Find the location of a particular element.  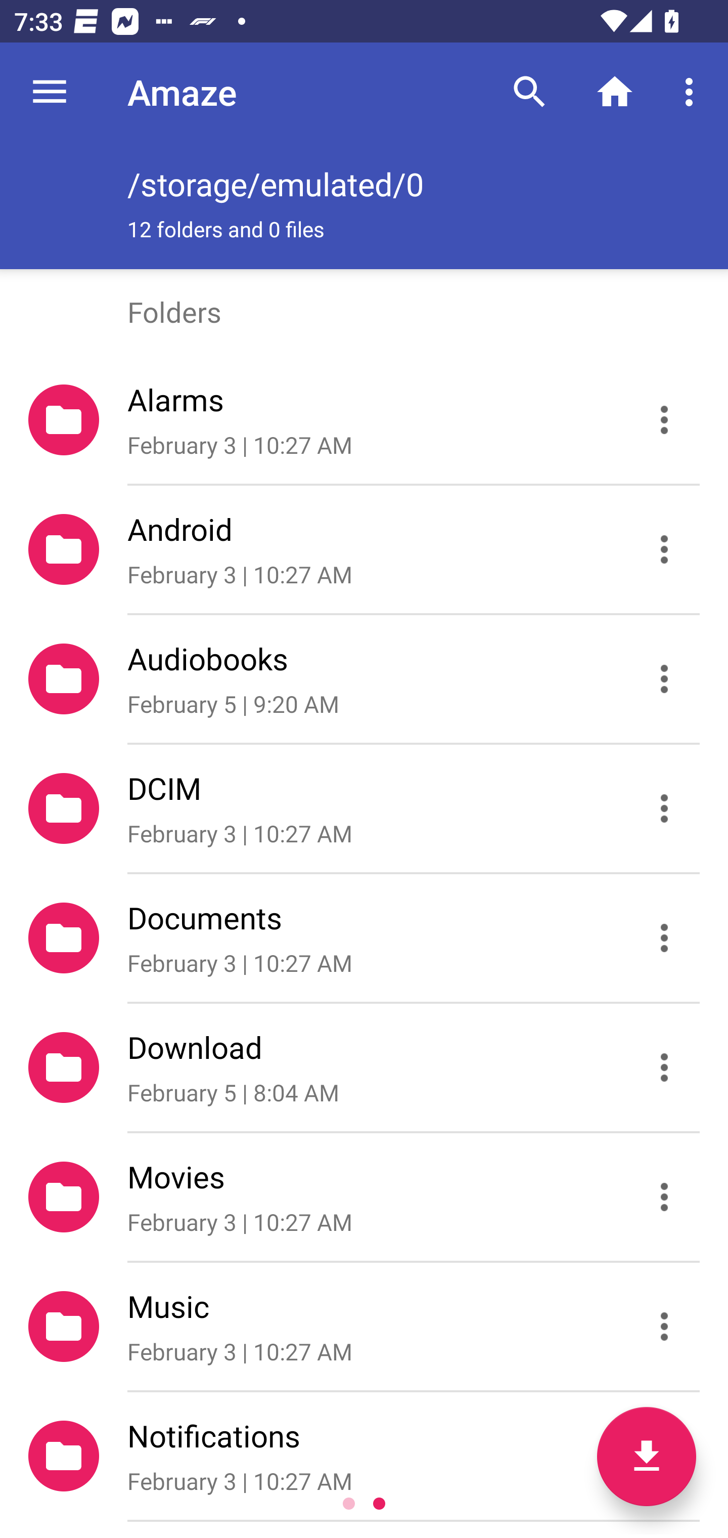

Navigate up is located at coordinates (50, 92).